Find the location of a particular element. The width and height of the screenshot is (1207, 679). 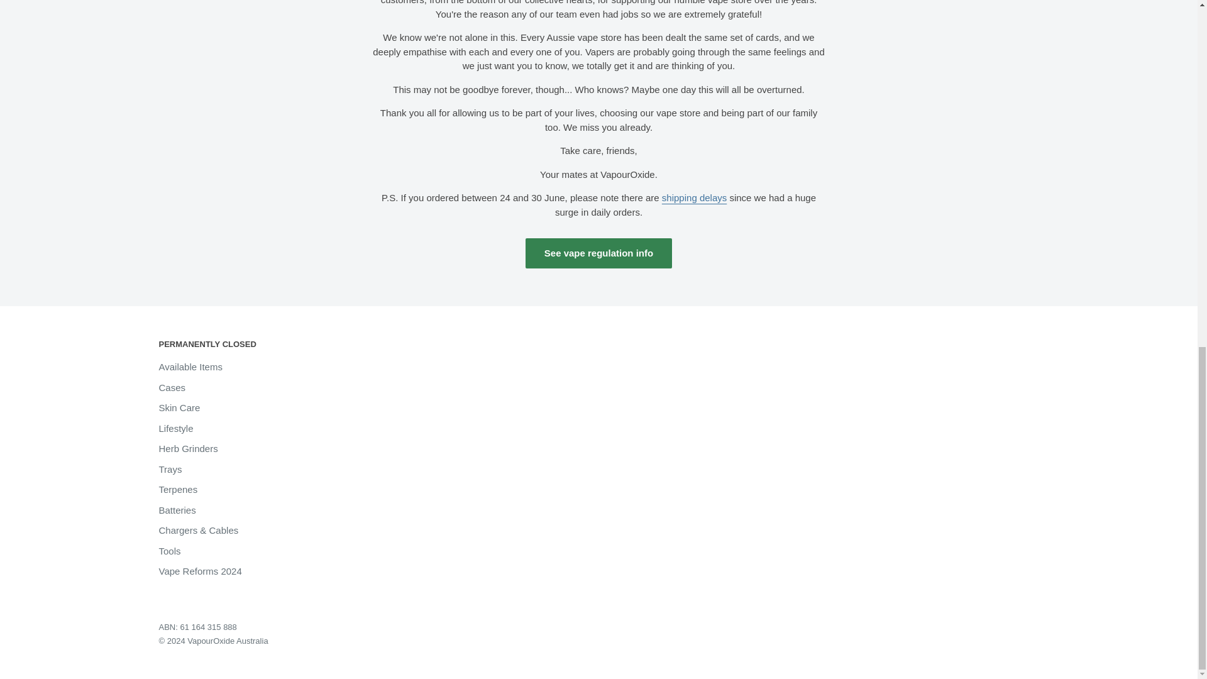

See vape regulation info is located at coordinates (598, 253).